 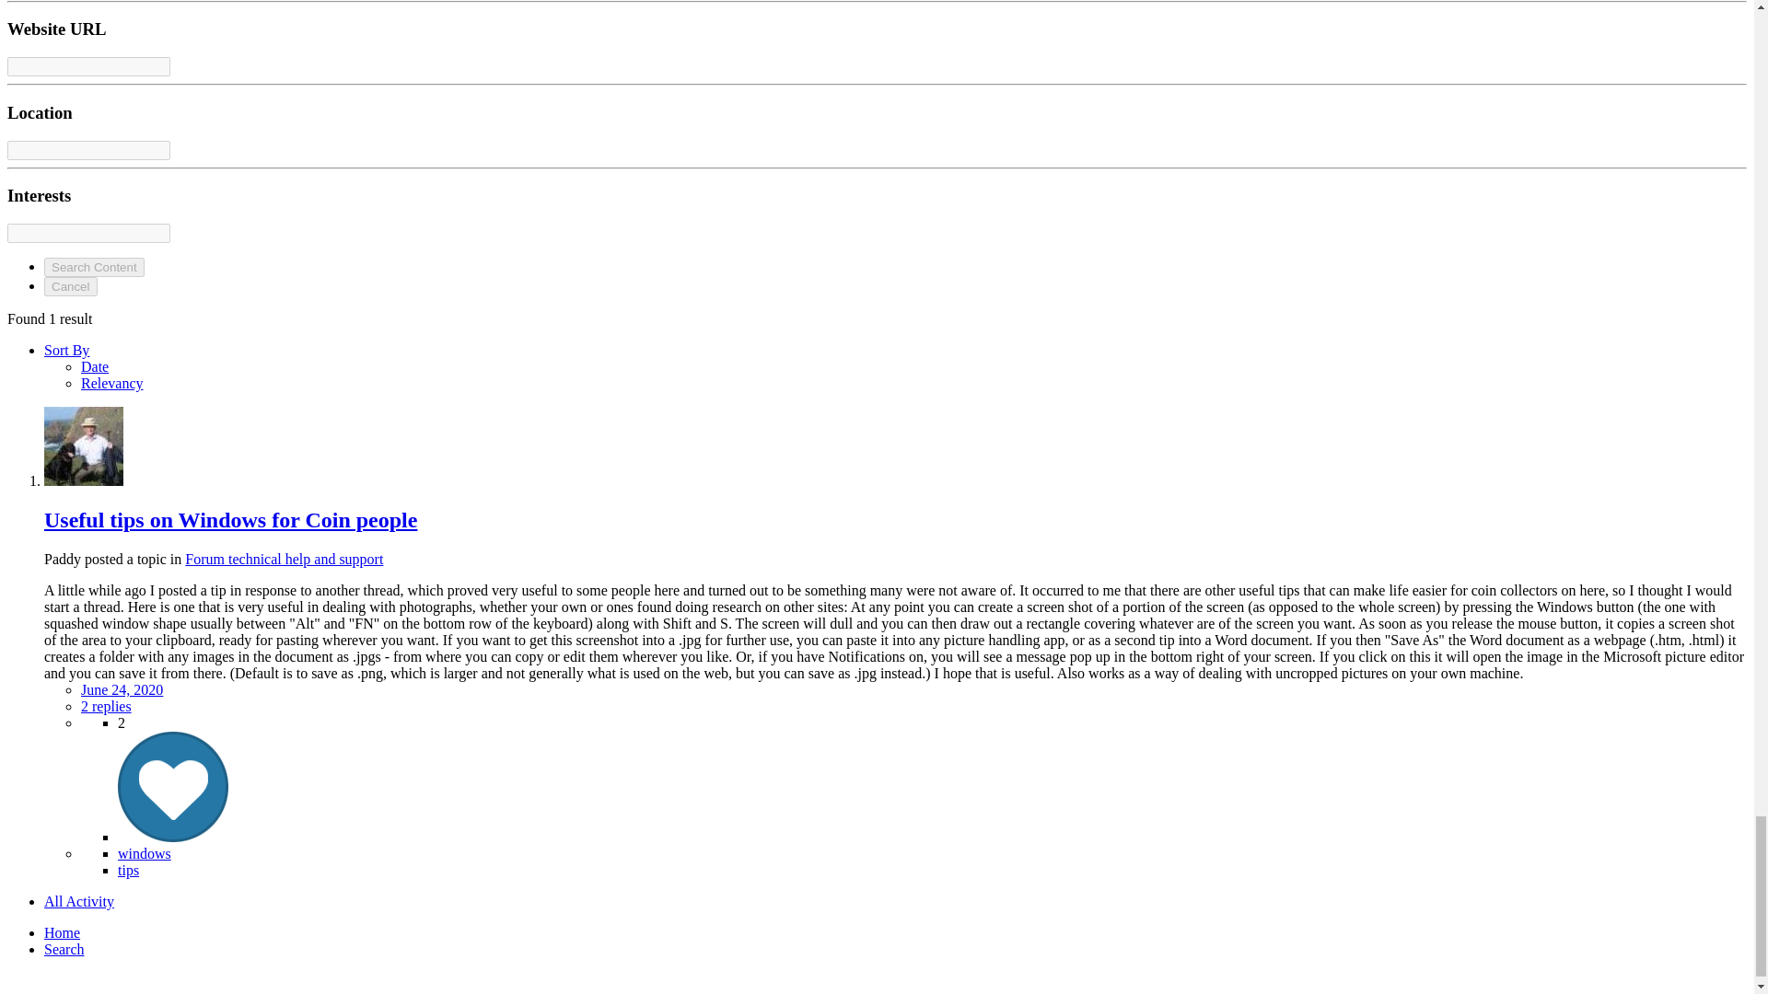 What do you see at coordinates (145, 854) in the screenshot?
I see `Find other content tagged with 'windows'` at bounding box center [145, 854].